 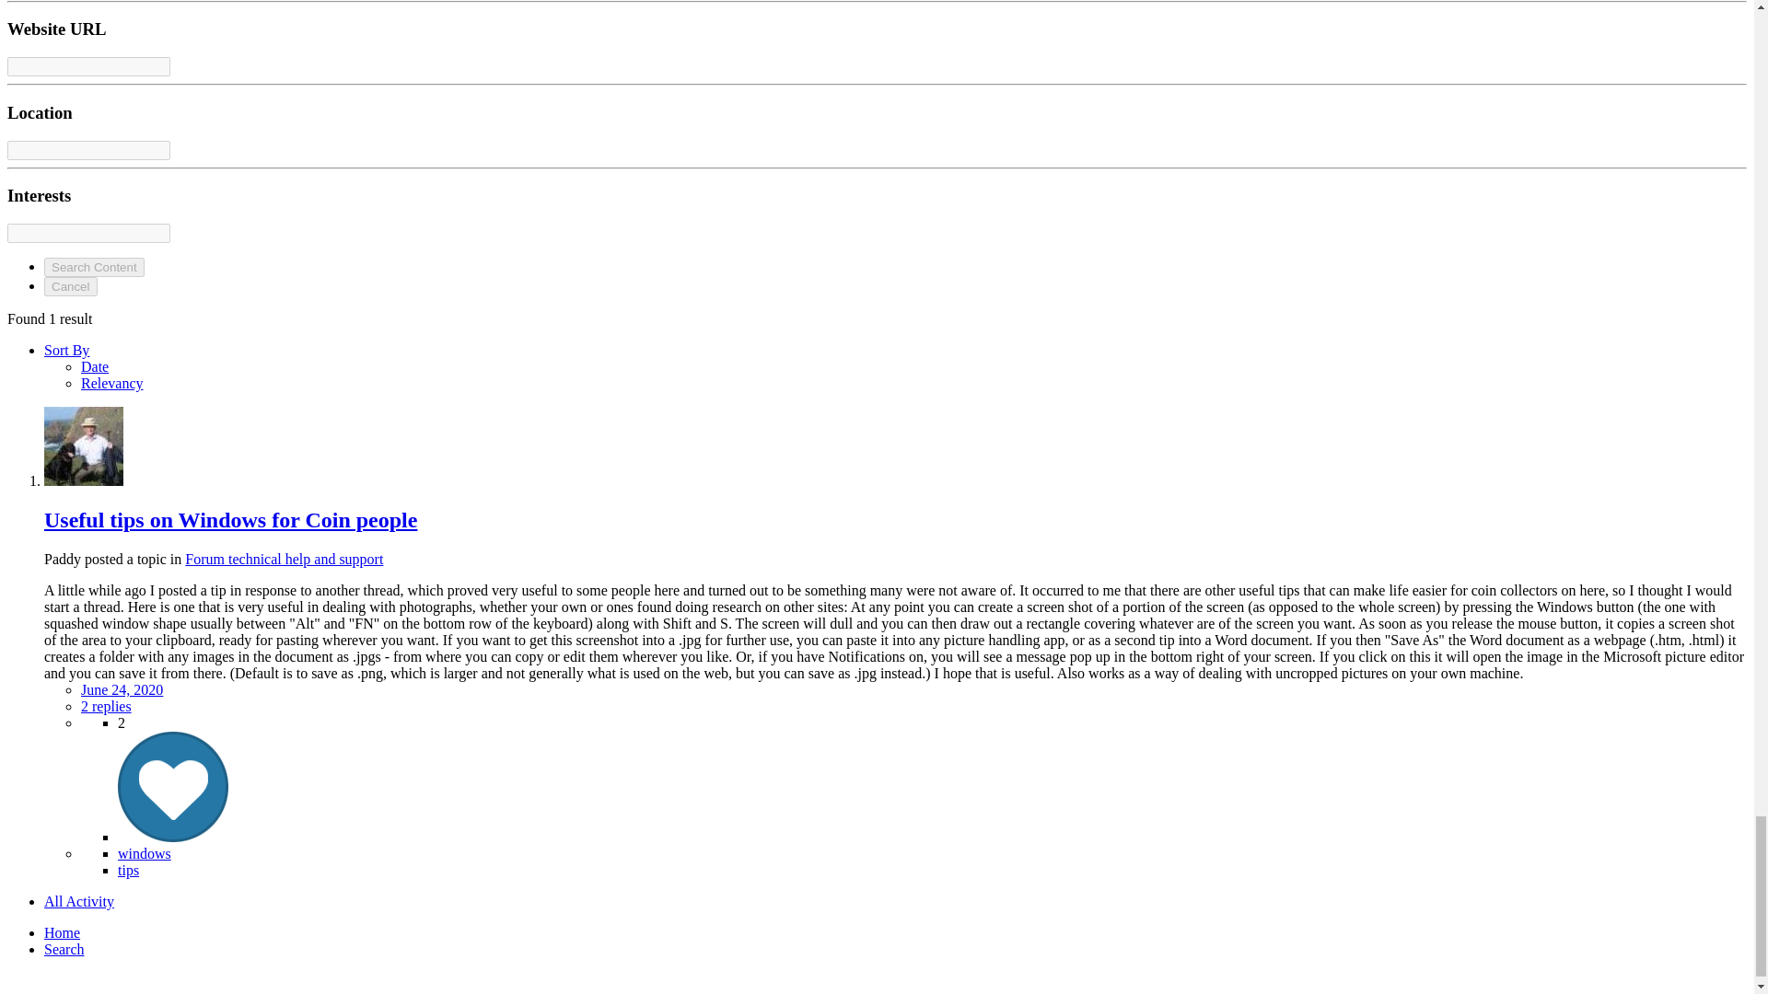 What do you see at coordinates (145, 854) in the screenshot?
I see `Find other content tagged with 'windows'` at bounding box center [145, 854].